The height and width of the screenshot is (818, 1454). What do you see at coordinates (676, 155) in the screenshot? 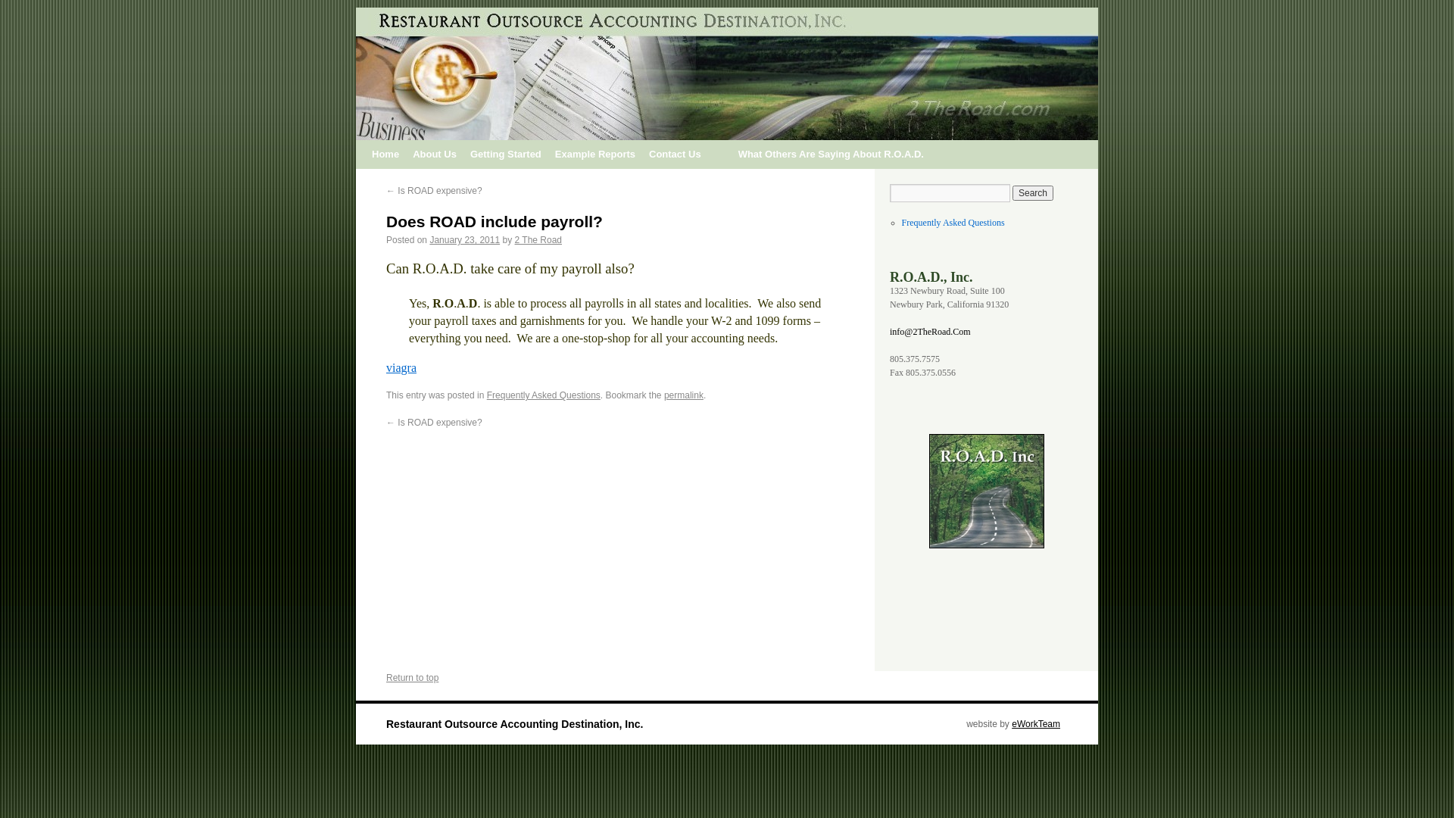
I see `Contact Us` at bounding box center [676, 155].